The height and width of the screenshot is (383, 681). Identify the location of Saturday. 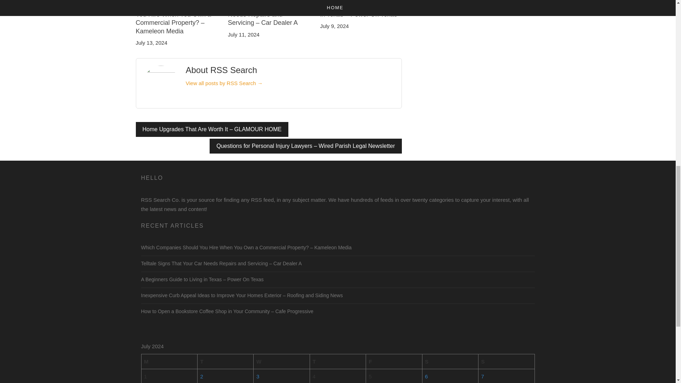
(450, 362).